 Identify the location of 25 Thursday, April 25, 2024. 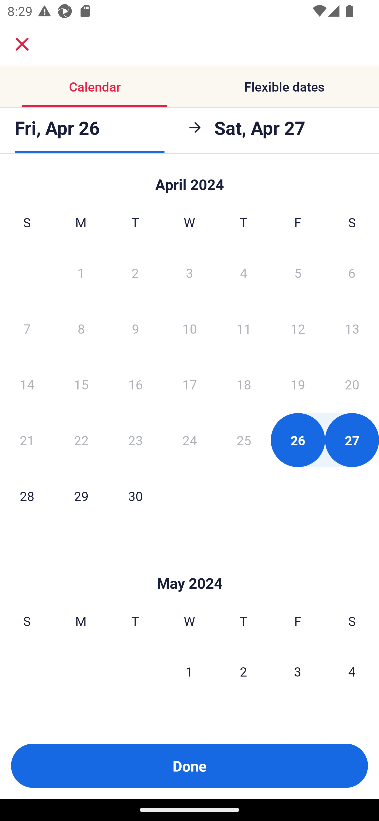
(244, 440).